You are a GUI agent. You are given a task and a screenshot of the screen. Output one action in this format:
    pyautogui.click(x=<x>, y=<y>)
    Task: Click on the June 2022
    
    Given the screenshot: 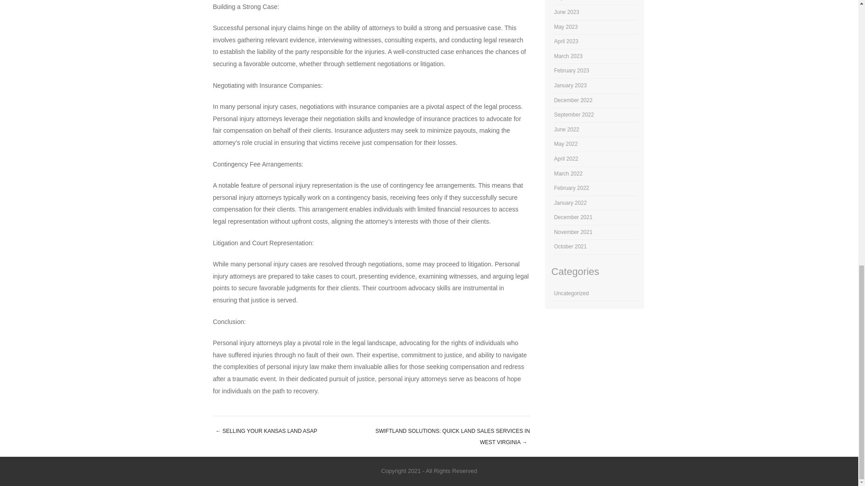 What is the action you would take?
    pyautogui.click(x=567, y=129)
    